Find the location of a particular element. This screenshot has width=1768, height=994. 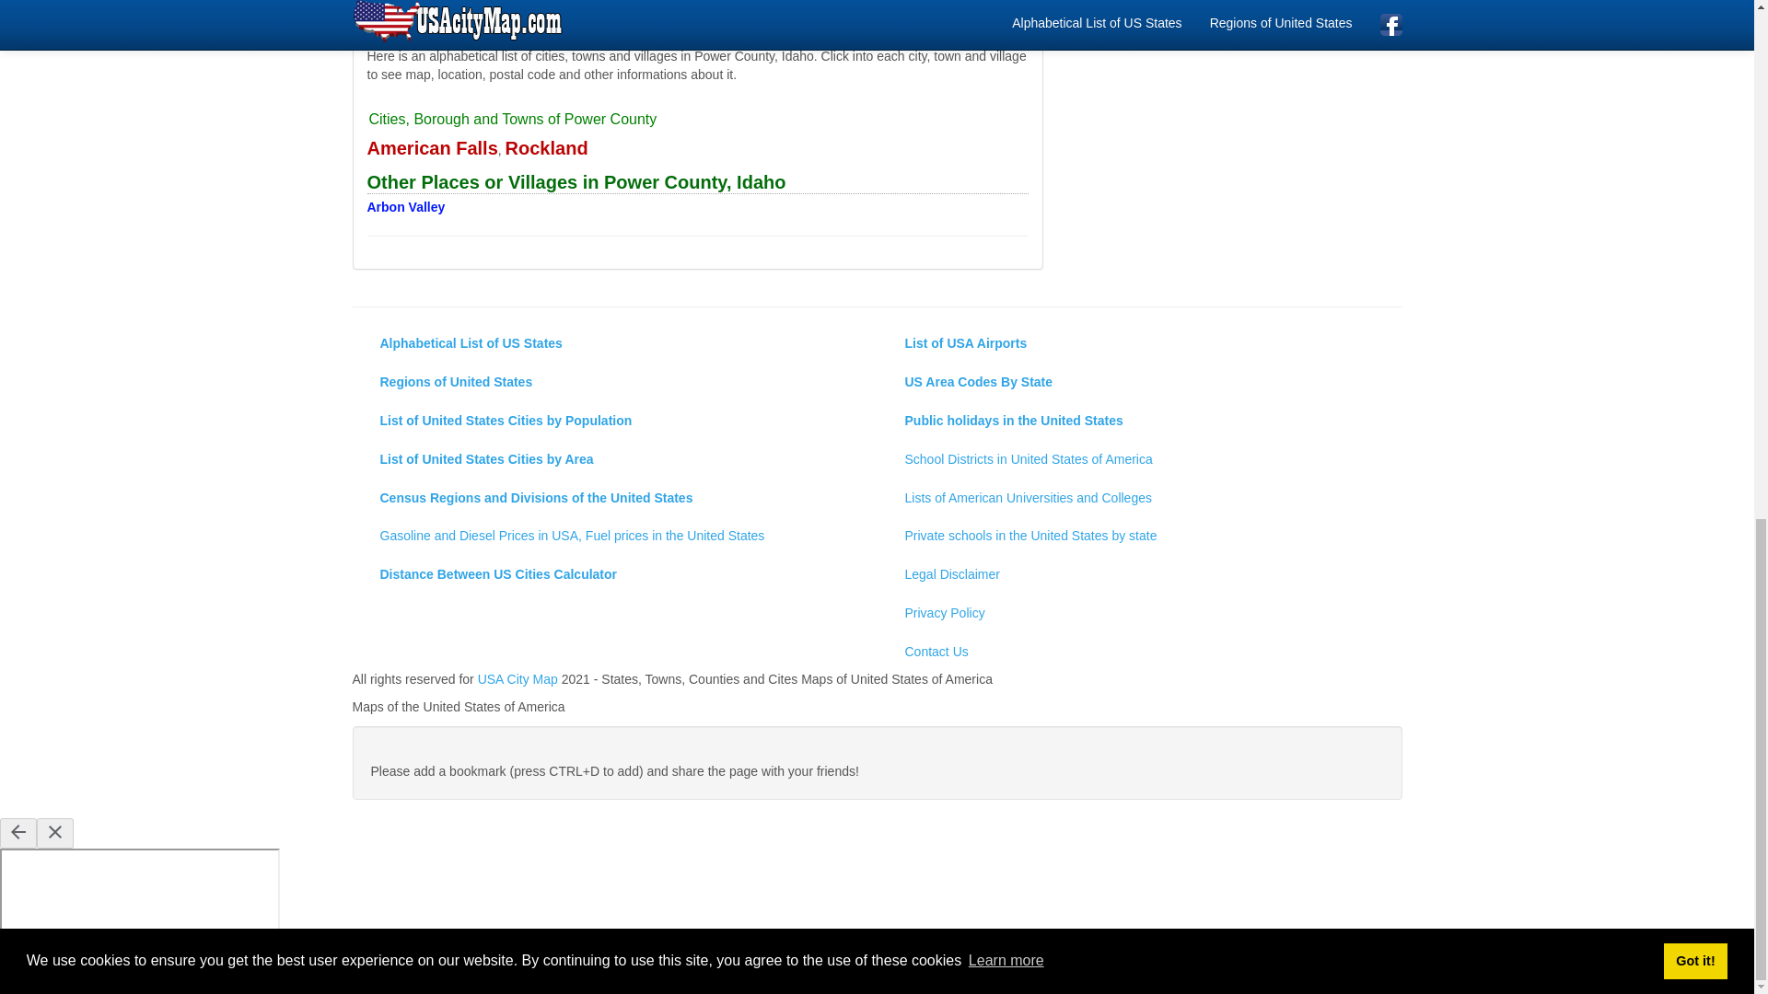

Lists of American Universities and Colleges is located at coordinates (1139, 498).